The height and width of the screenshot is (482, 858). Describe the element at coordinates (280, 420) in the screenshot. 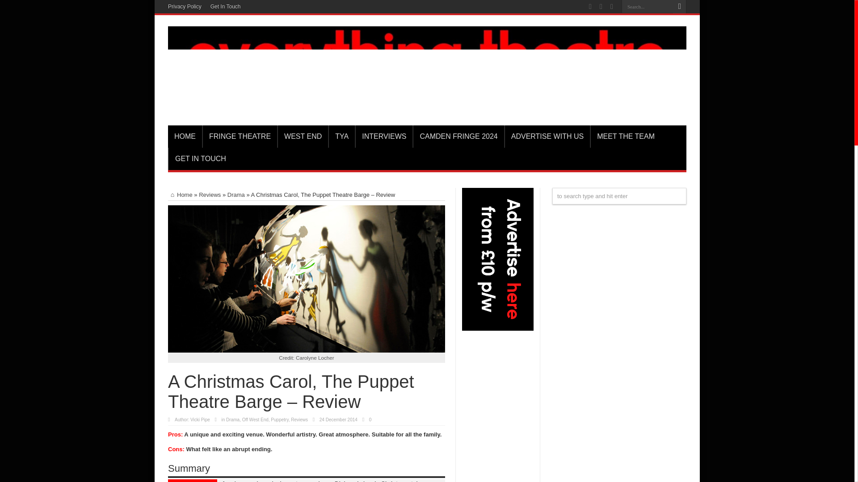

I see `Puppetry` at that location.